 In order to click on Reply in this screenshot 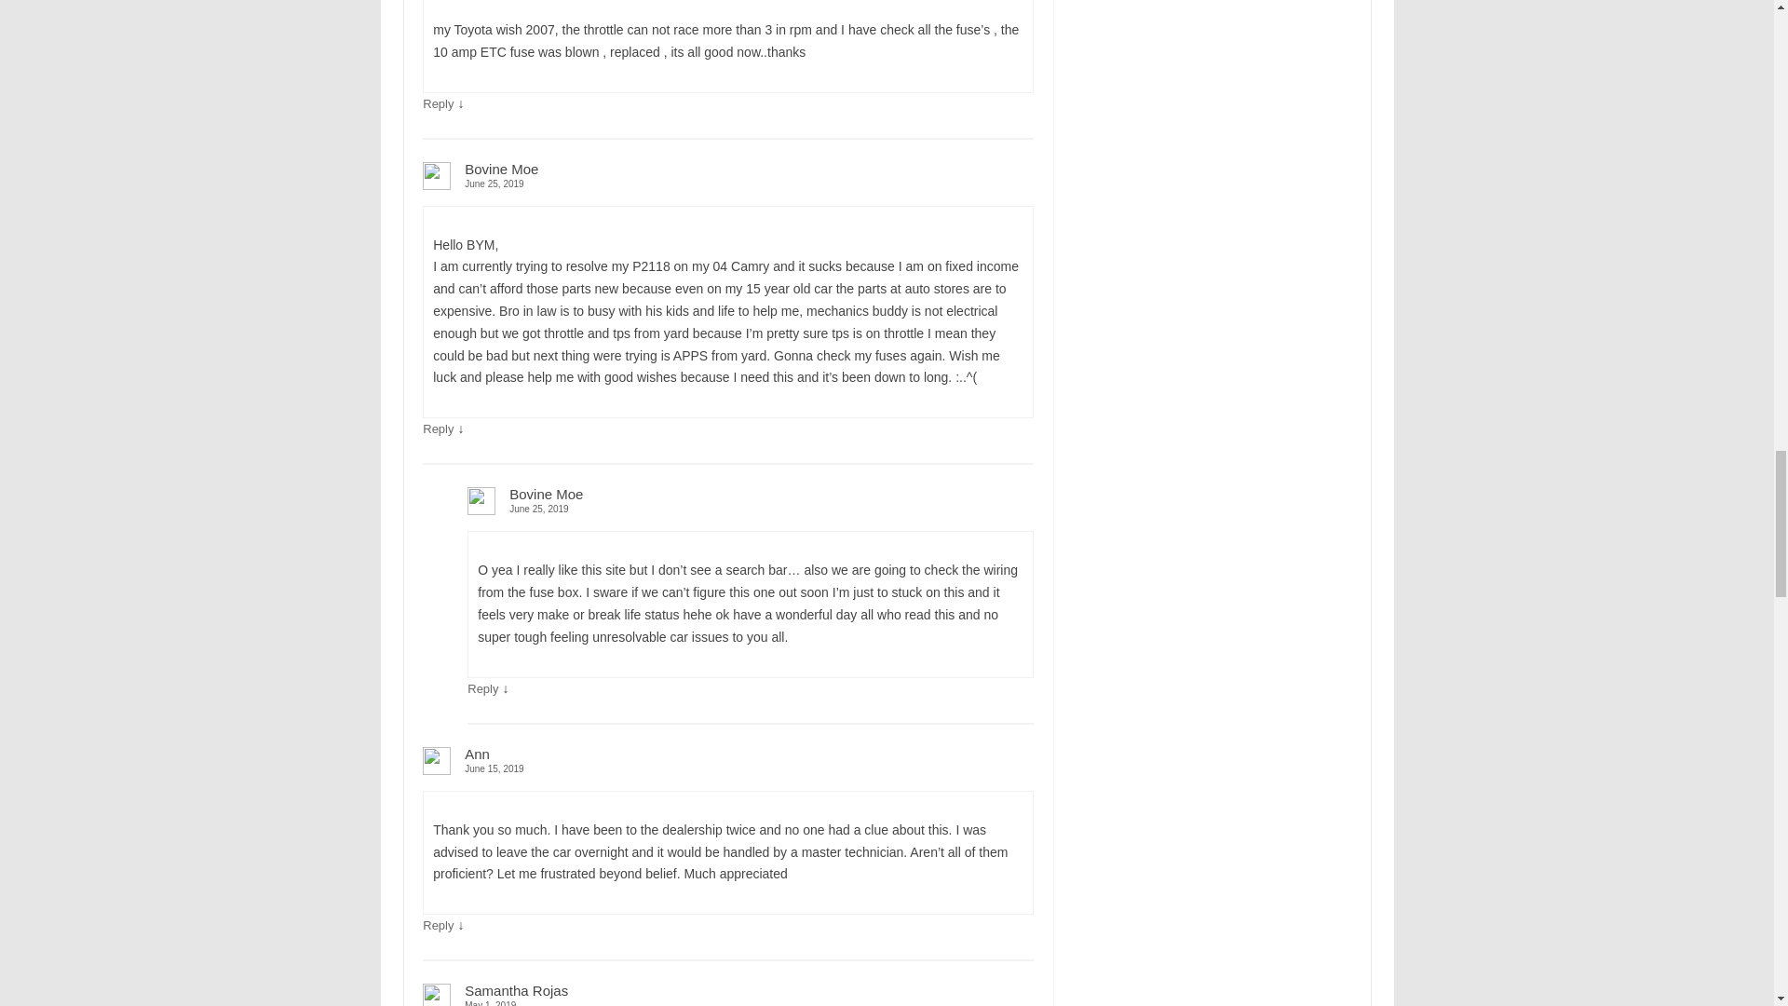, I will do `click(438, 102)`.